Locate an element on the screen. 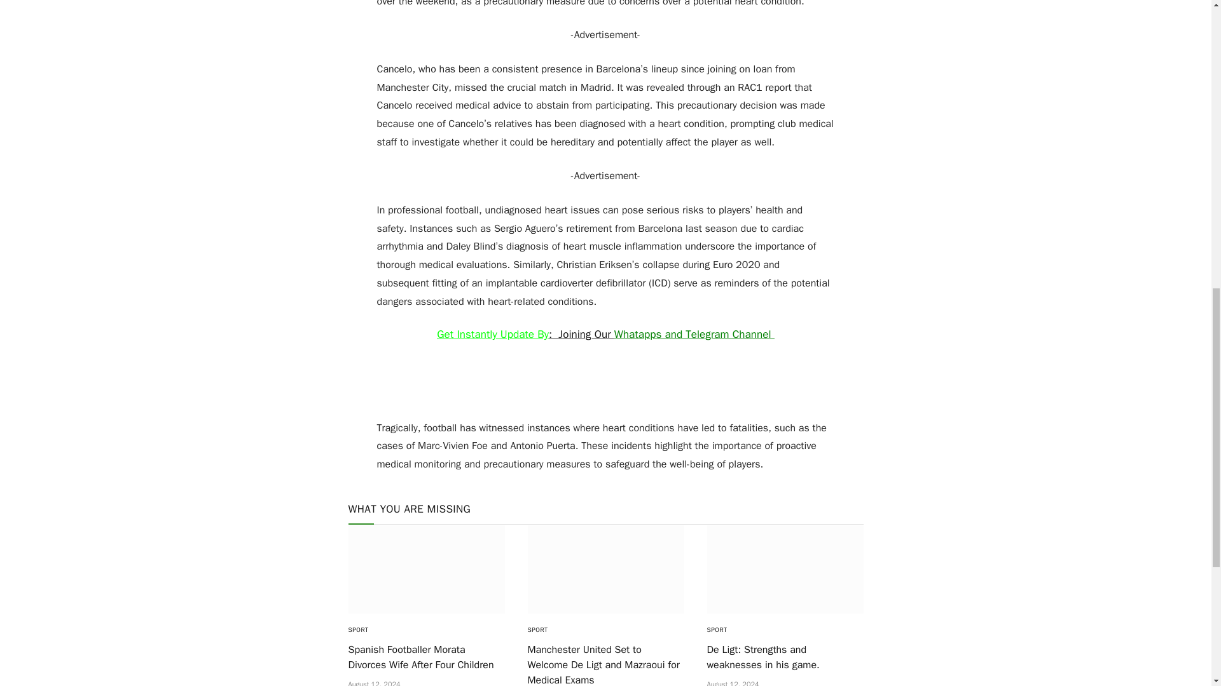  Whatapps and Telegram Channel  is located at coordinates (694, 334).